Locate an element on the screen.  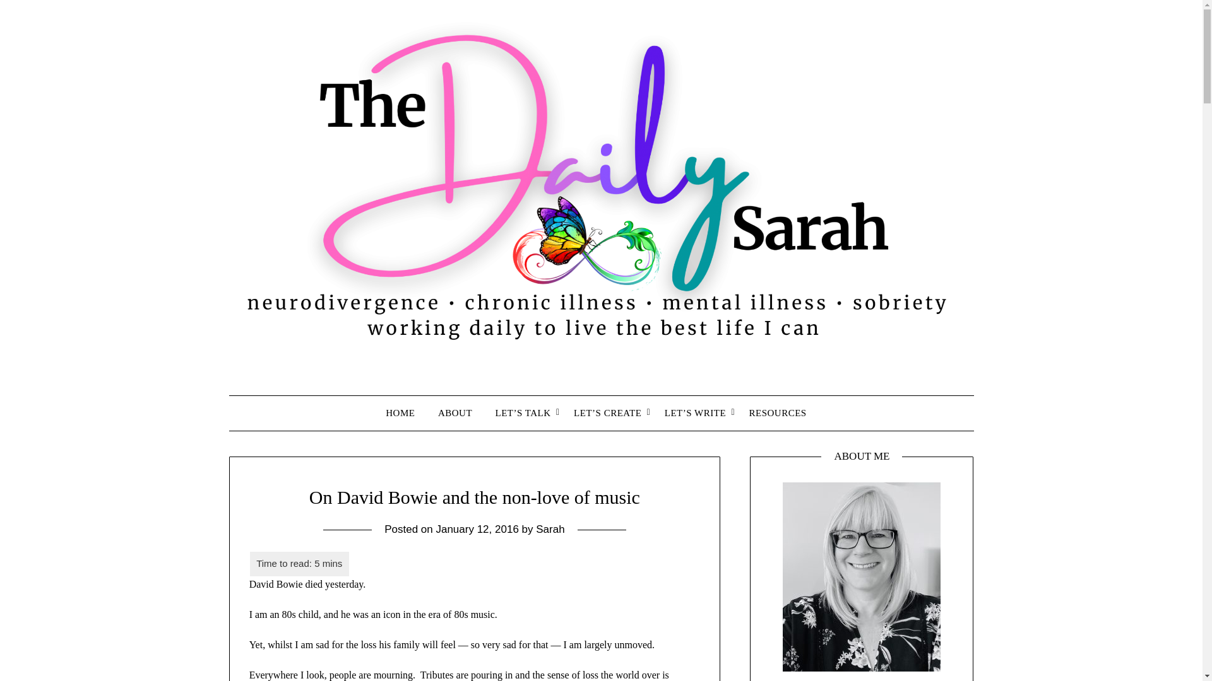
January 12, 2016 is located at coordinates (477, 529).